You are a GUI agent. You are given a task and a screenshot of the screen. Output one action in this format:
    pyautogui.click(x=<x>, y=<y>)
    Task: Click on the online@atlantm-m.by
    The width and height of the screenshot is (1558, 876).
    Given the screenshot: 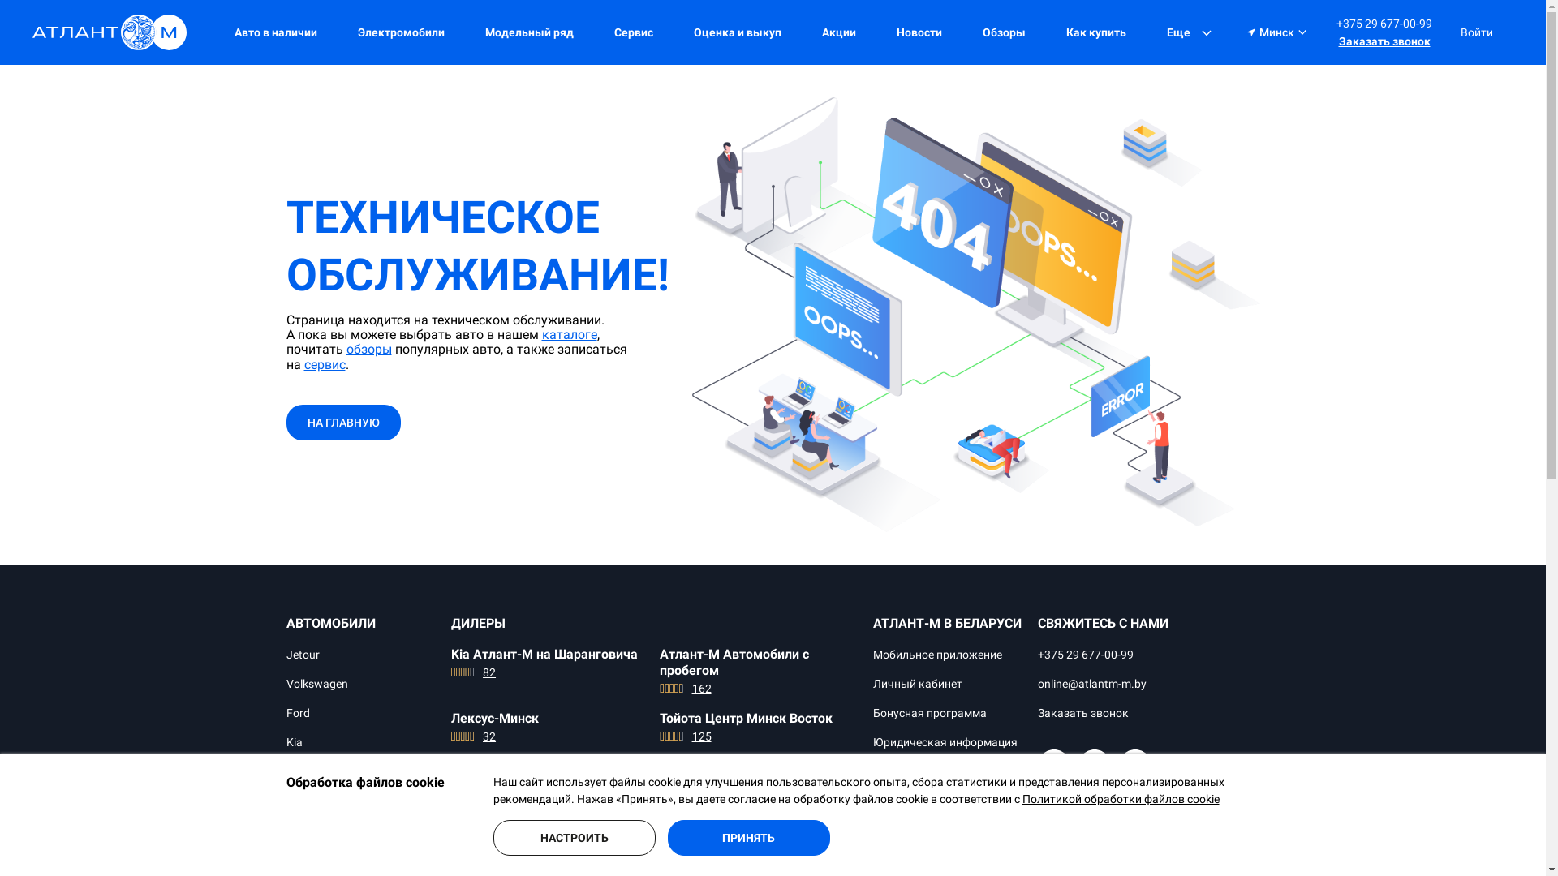 What is the action you would take?
    pyautogui.click(x=1092, y=685)
    